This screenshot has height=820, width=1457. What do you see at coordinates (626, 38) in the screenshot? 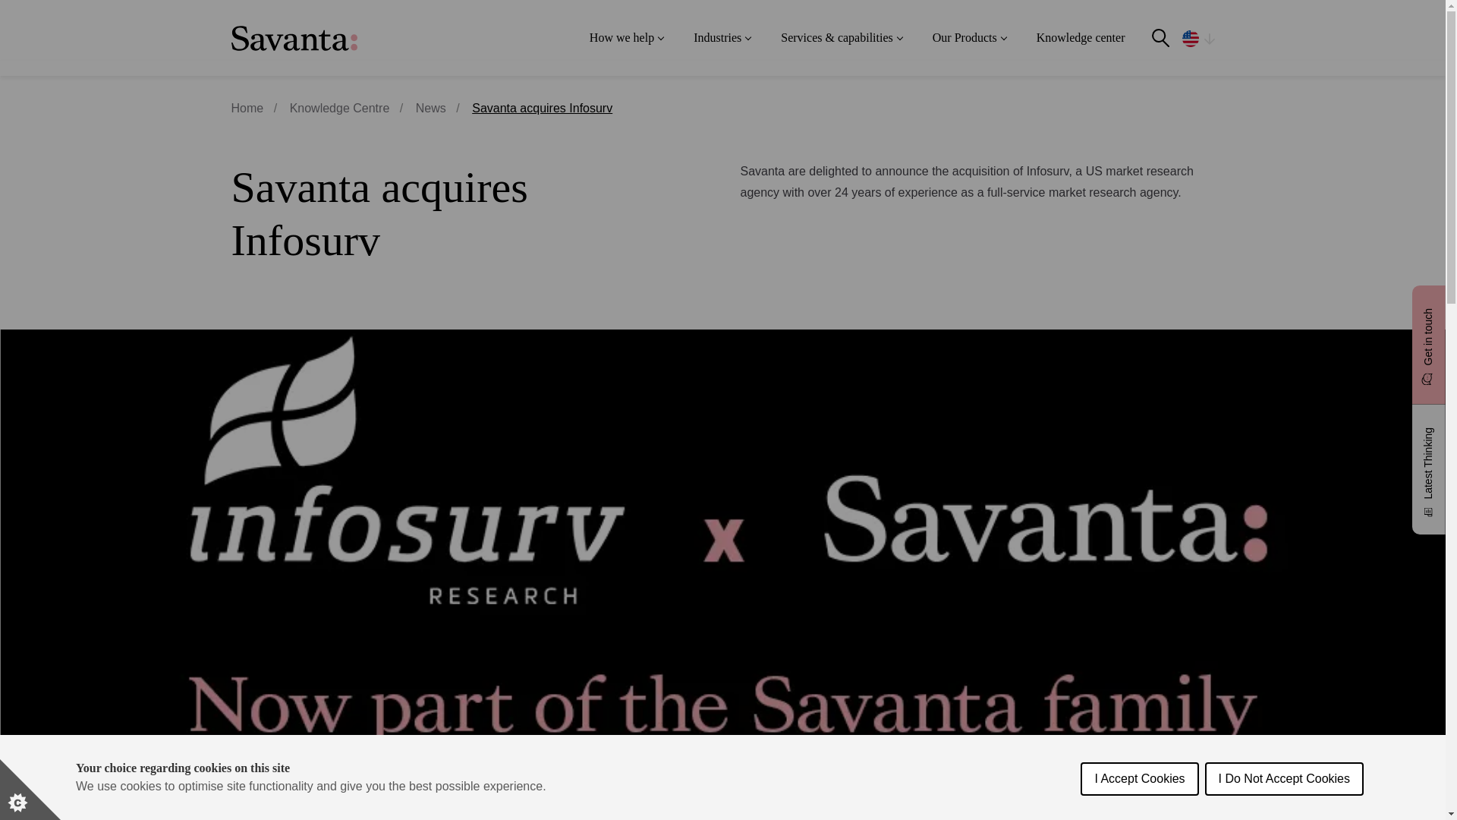
I see `How we help` at bounding box center [626, 38].